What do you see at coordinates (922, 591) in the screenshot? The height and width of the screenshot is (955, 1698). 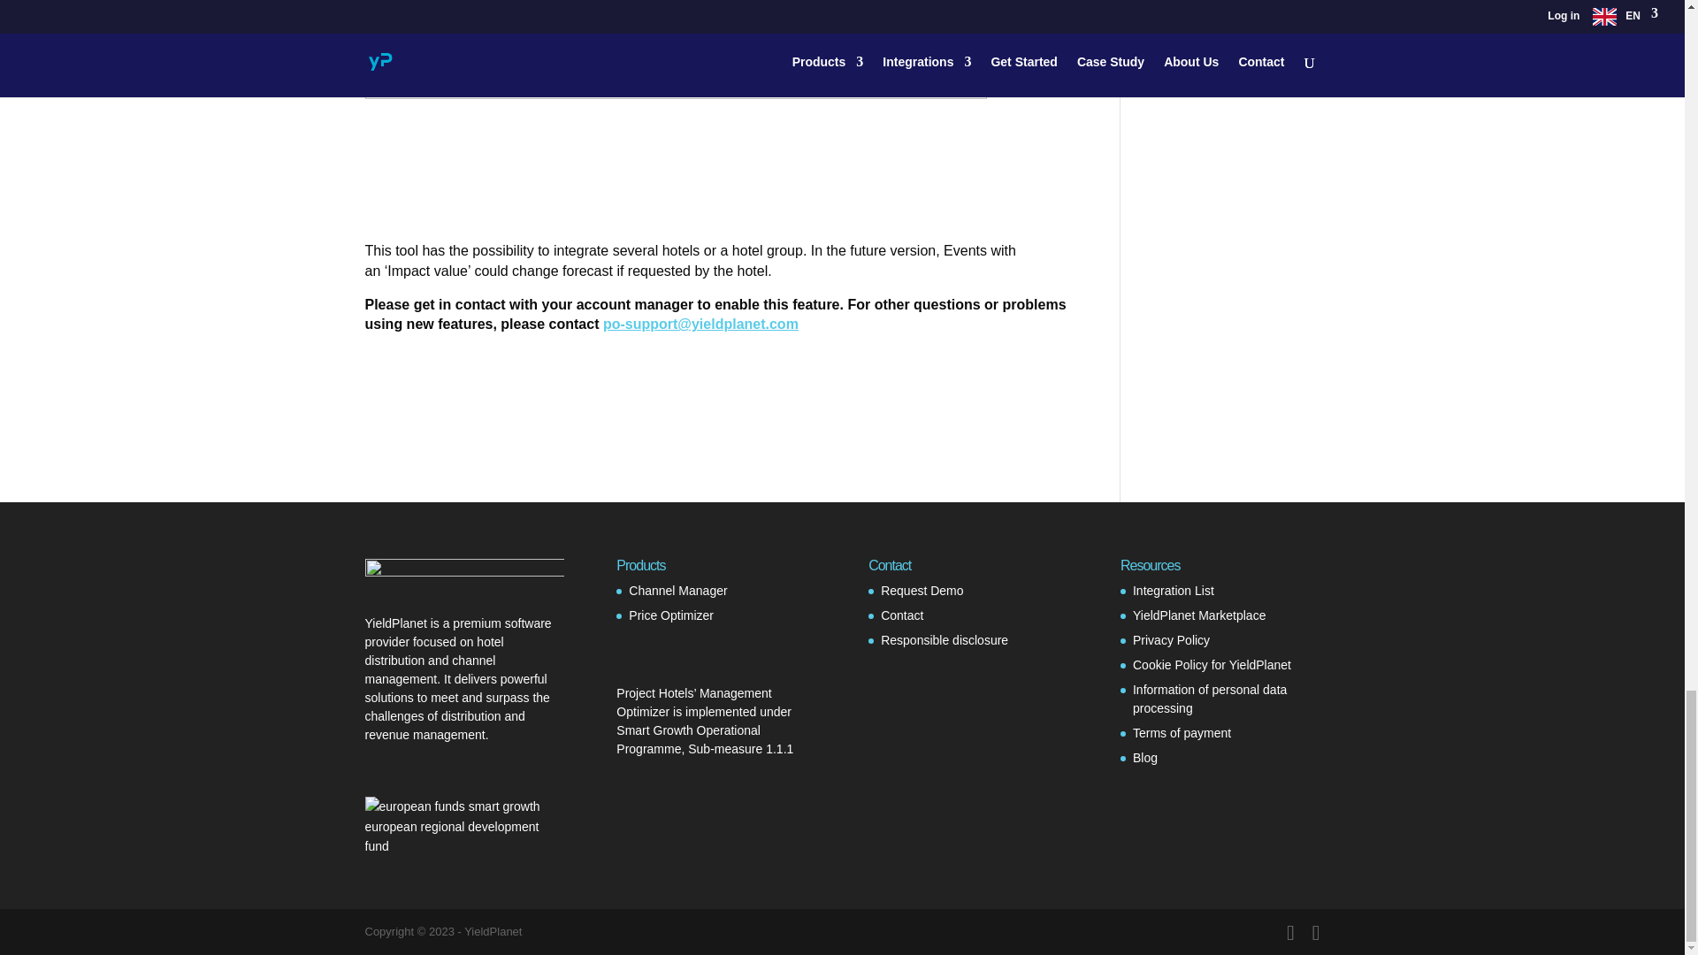 I see `Request Demo` at bounding box center [922, 591].